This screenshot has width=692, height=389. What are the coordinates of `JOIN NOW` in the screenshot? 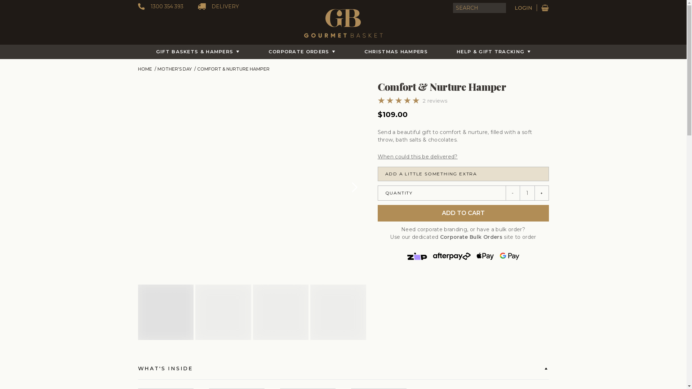 It's located at (154, 161).